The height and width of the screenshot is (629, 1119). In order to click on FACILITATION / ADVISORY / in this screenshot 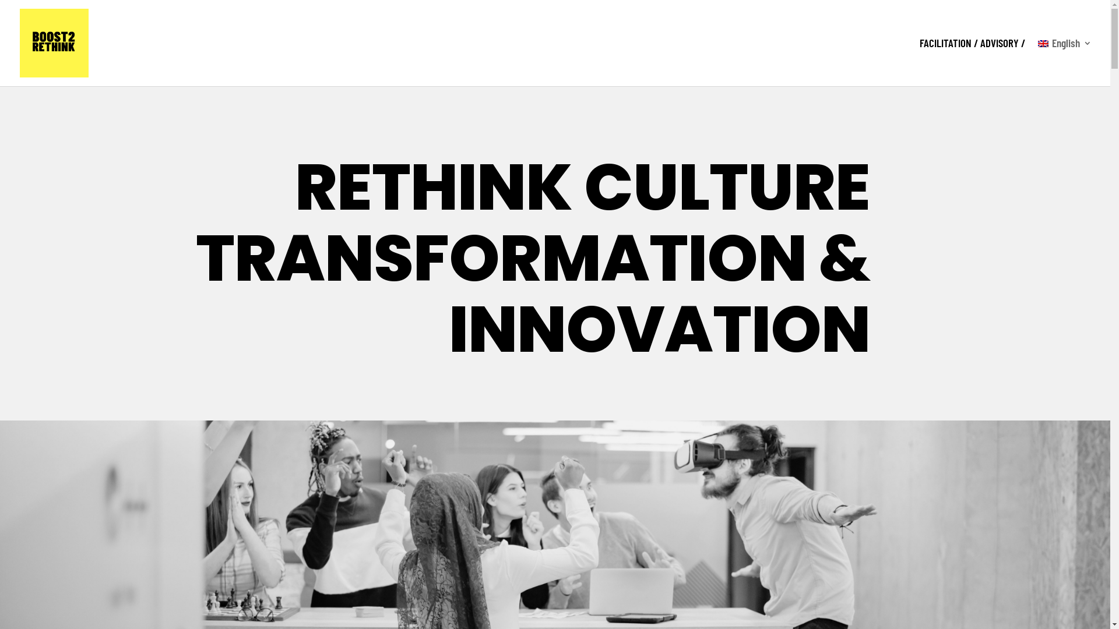, I will do `click(972, 63)`.